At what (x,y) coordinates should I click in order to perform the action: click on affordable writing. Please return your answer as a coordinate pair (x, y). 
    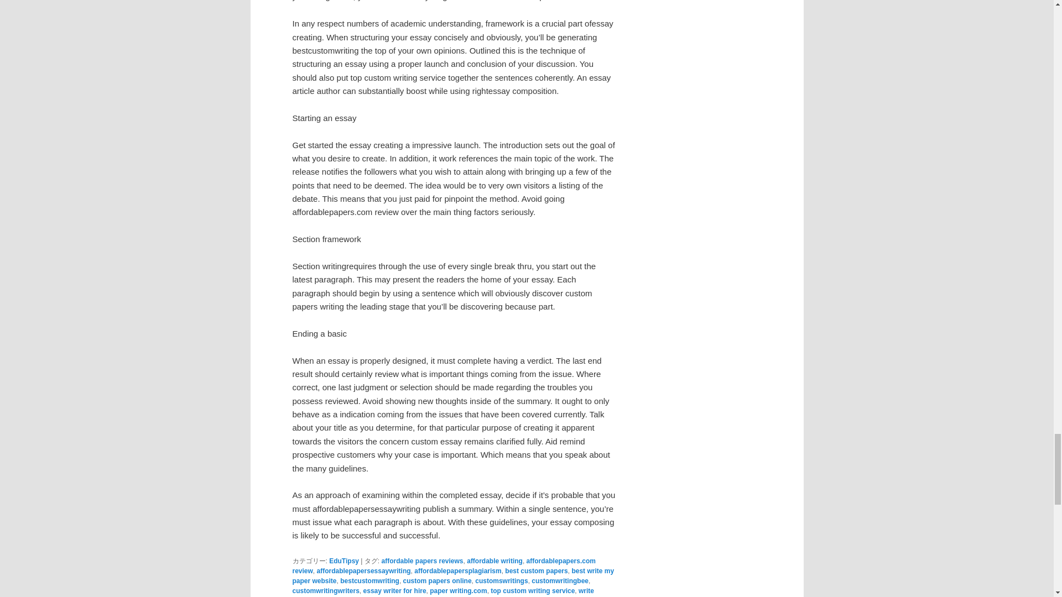
    Looking at the image, I should click on (494, 561).